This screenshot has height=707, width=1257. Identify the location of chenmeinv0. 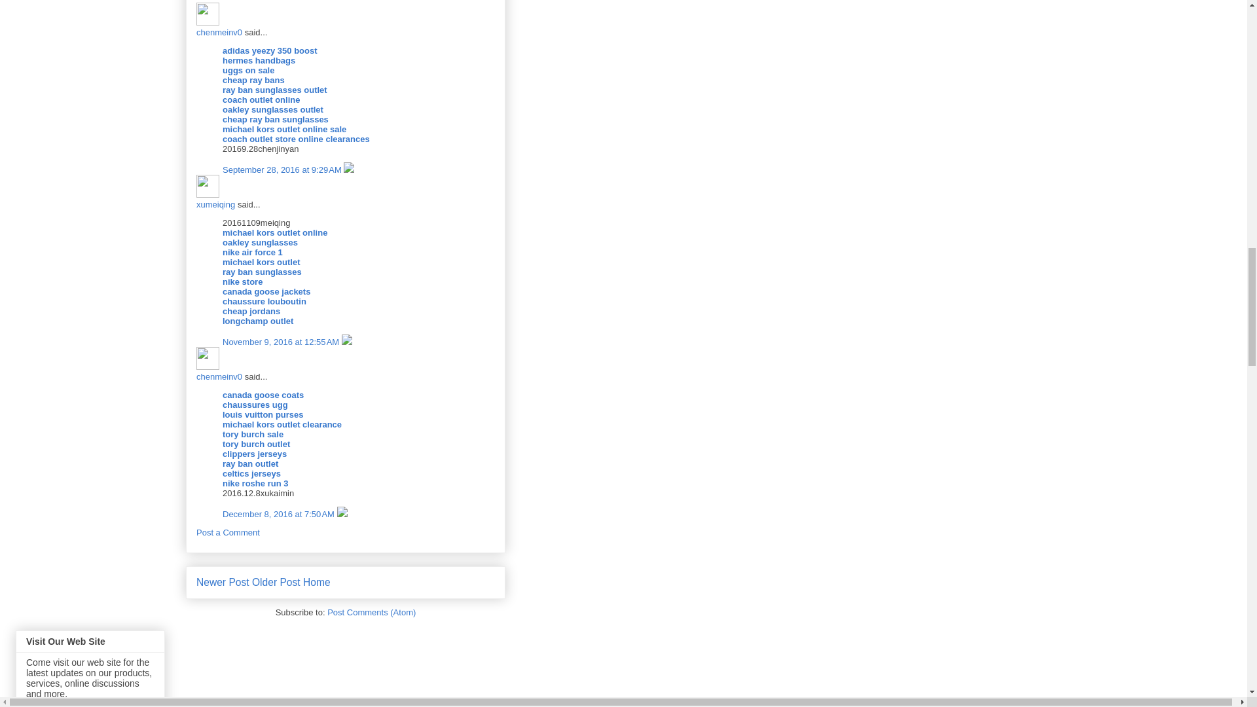
(219, 33).